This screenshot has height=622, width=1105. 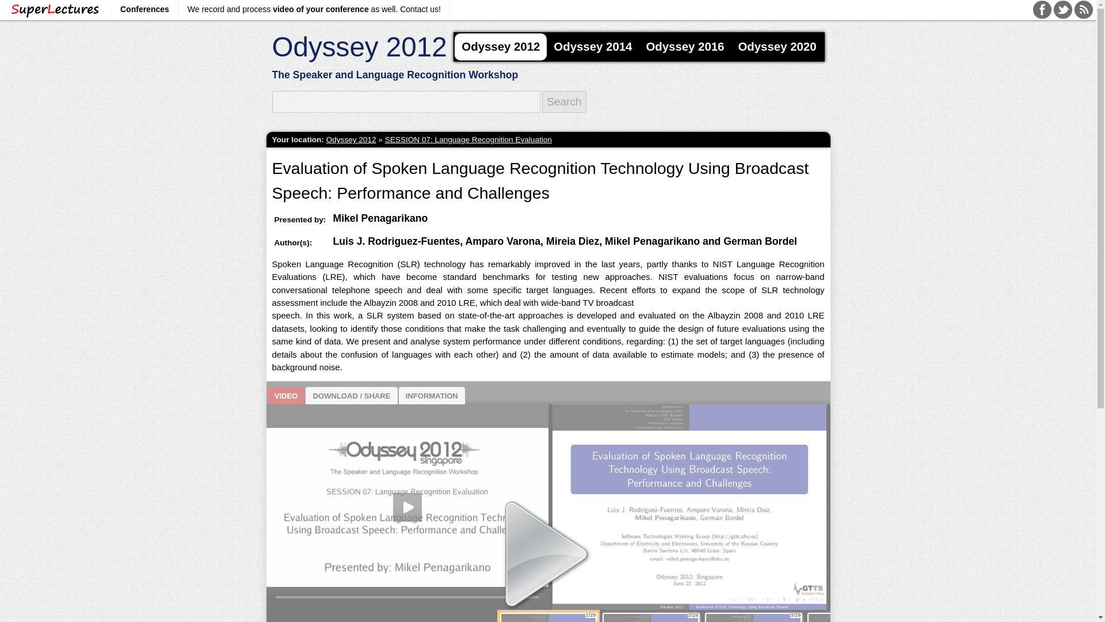 I want to click on SESSION 07: Language Recognition Evaluation, so click(x=468, y=139).